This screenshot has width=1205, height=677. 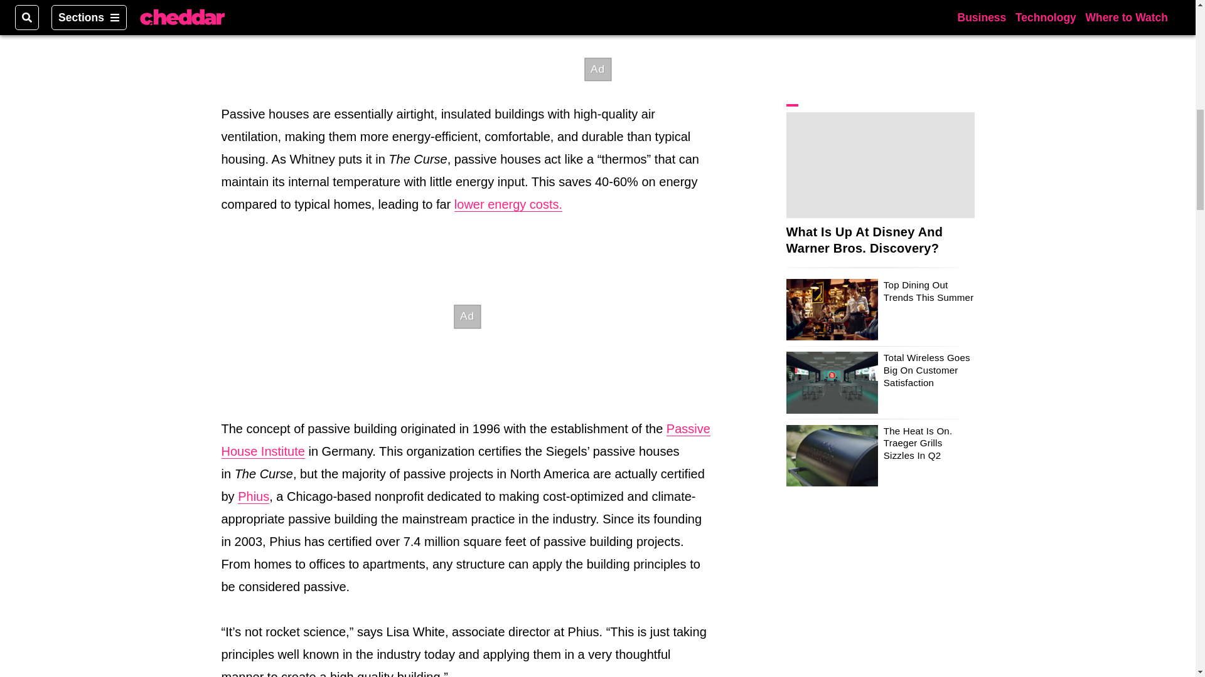 I want to click on lower energy costs., so click(x=508, y=204).